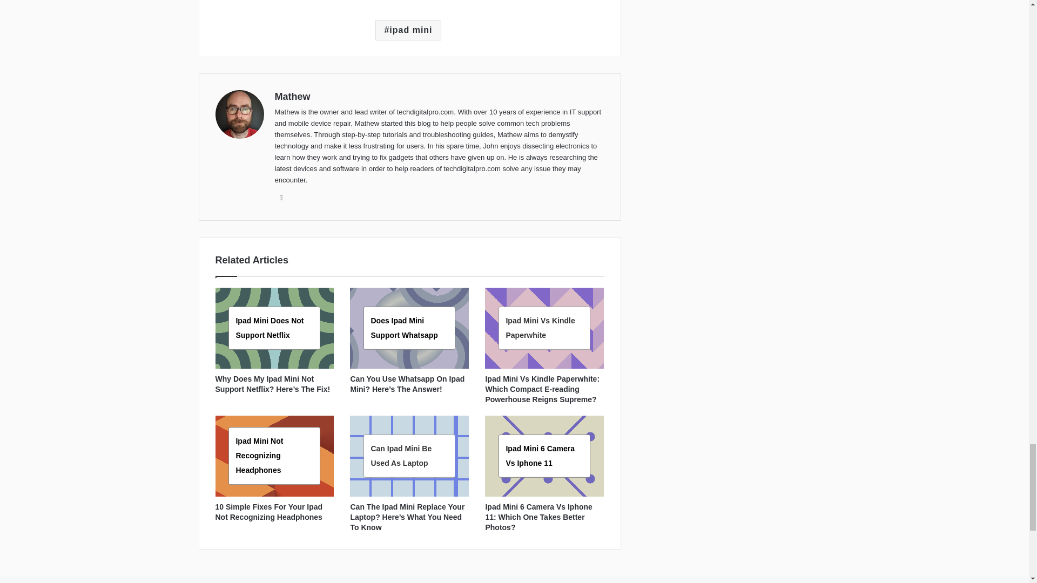 This screenshot has width=1037, height=583. I want to click on Does Ipad Mini Support Whatsapp, so click(404, 327).